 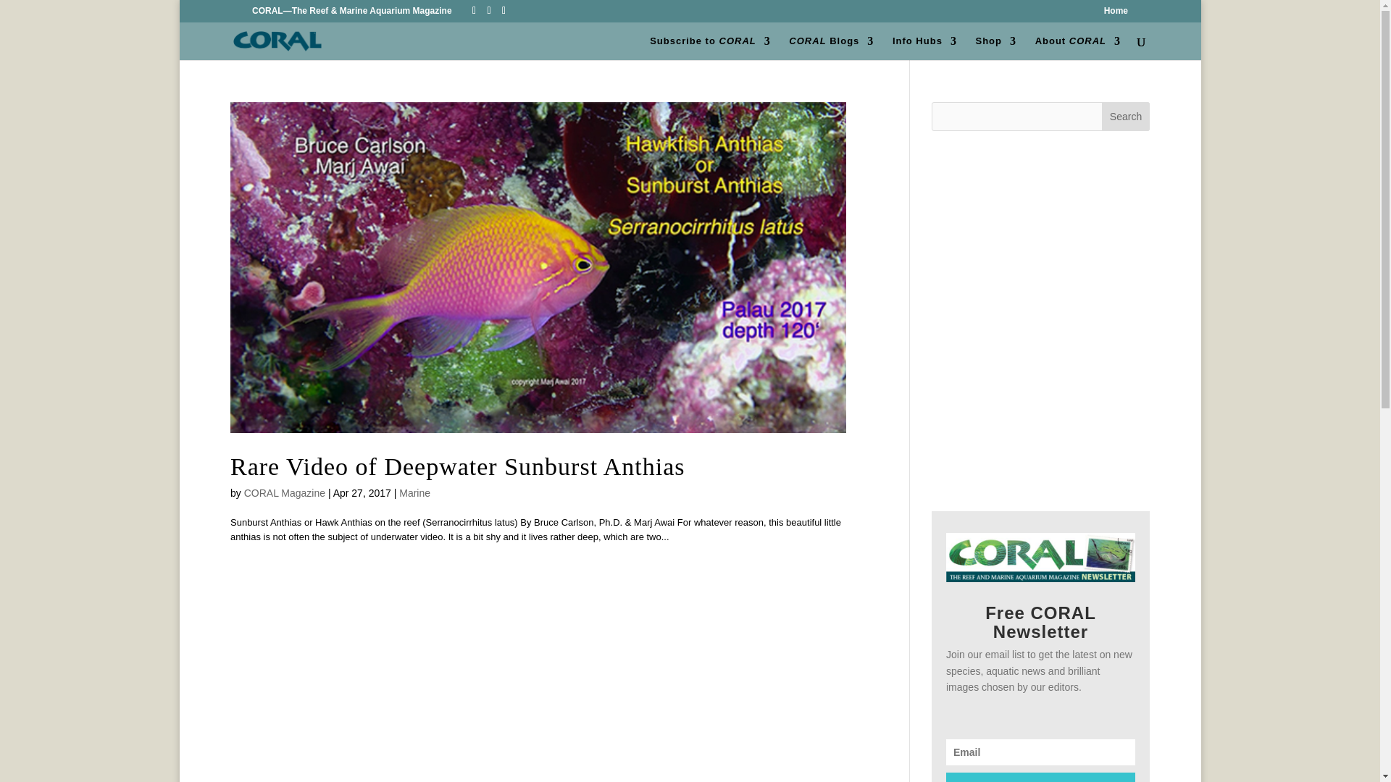 What do you see at coordinates (1116, 14) in the screenshot?
I see `Home` at bounding box center [1116, 14].